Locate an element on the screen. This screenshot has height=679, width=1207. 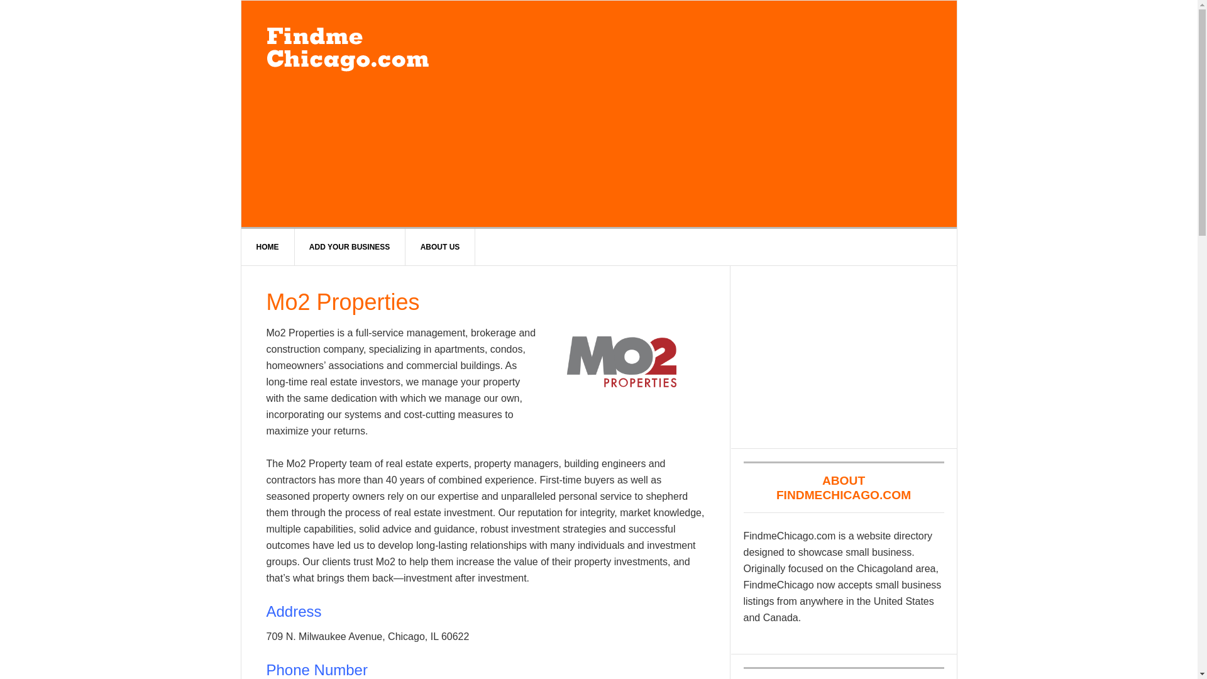
ADD YOUR BUSINESS is located at coordinates (350, 246).